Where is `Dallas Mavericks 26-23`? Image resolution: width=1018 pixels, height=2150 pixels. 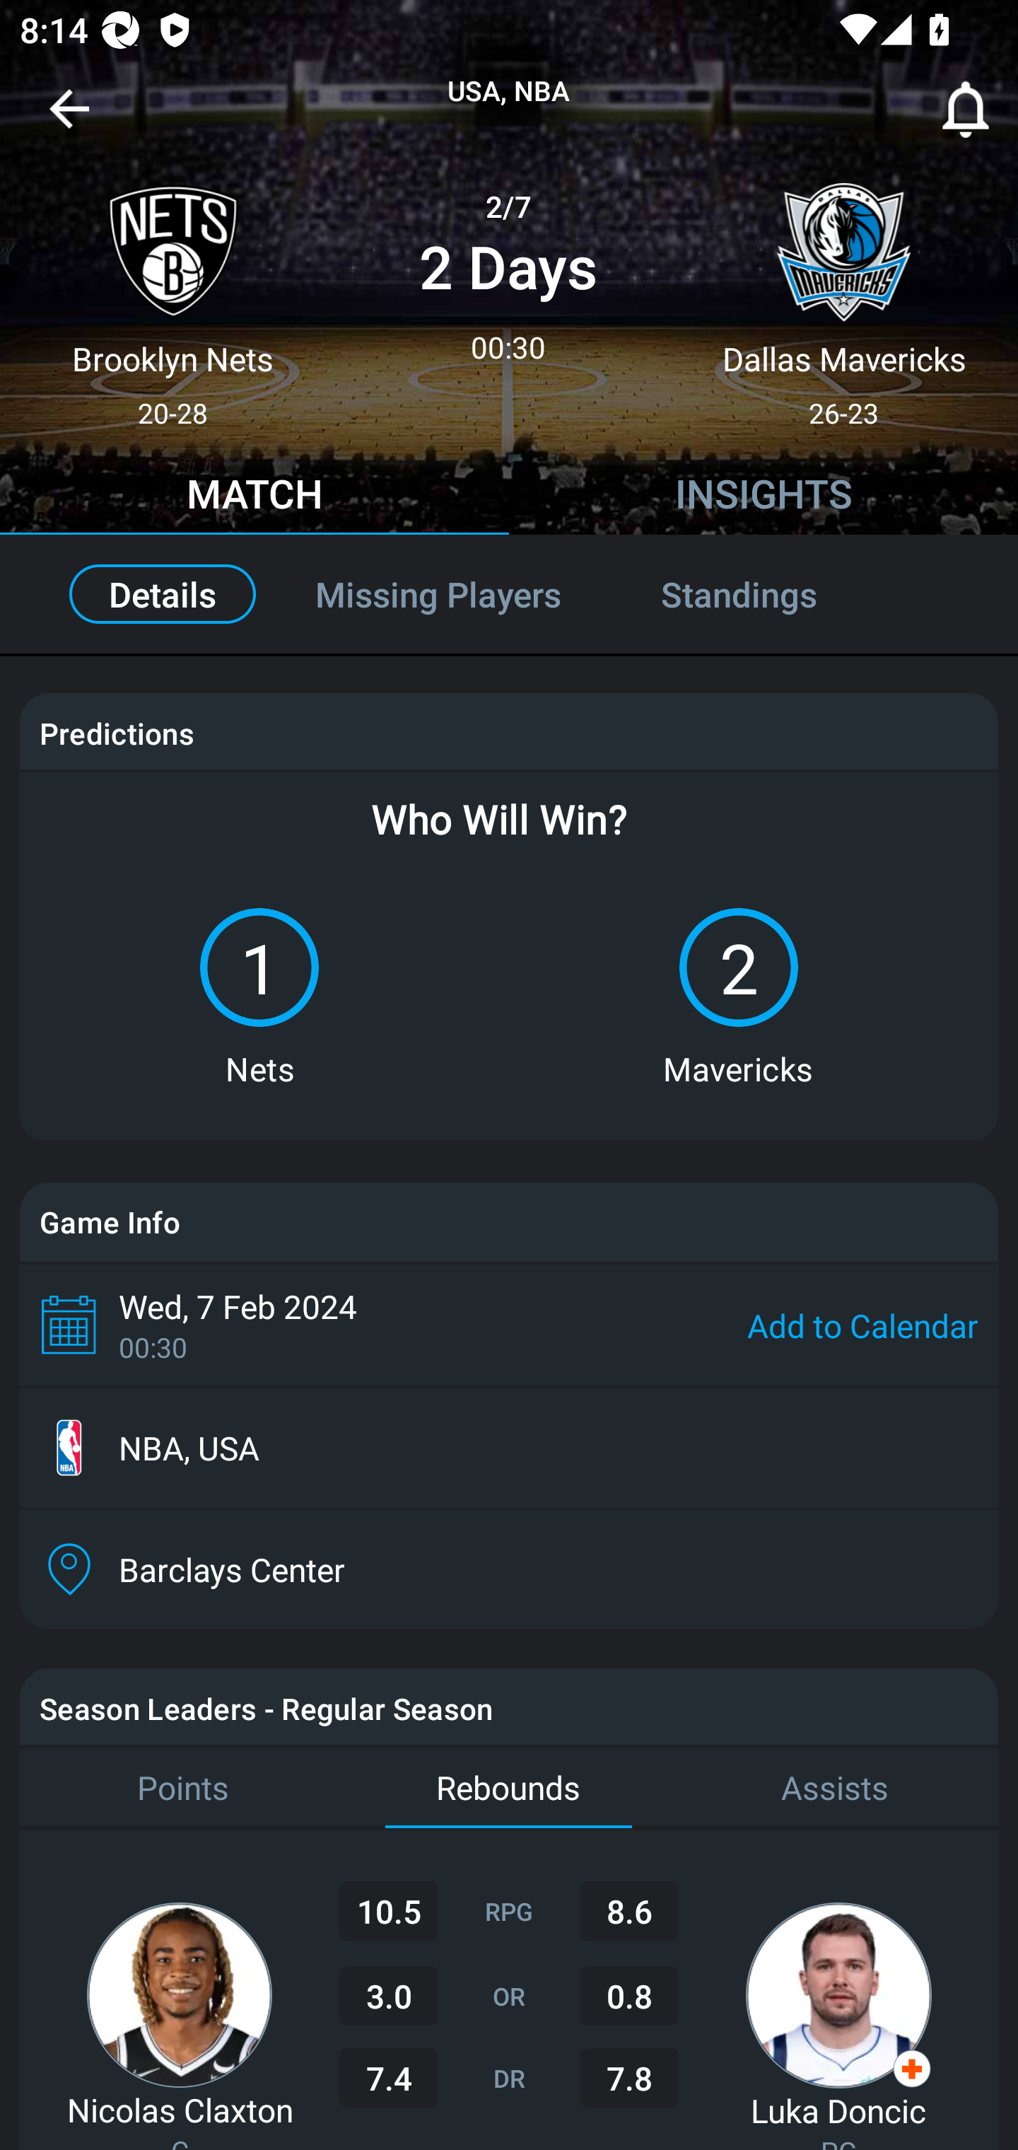 Dallas Mavericks 26-23 is located at coordinates (844, 294).